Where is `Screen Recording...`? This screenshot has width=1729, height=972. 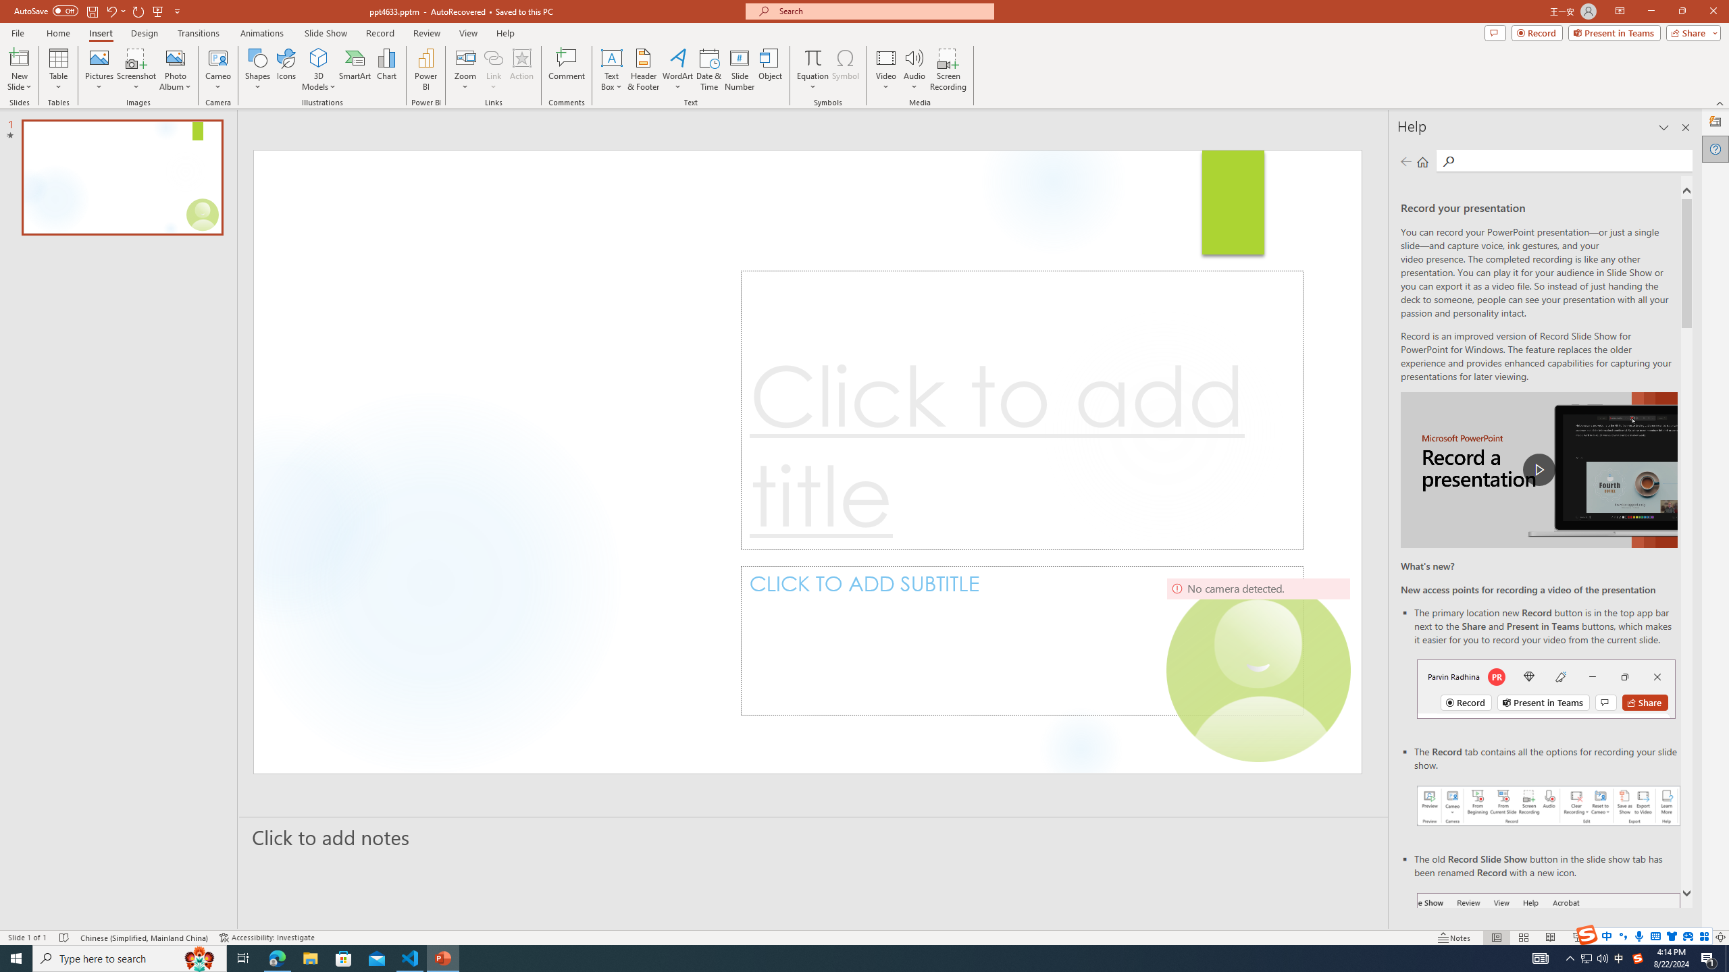
Screen Recording... is located at coordinates (948, 70).